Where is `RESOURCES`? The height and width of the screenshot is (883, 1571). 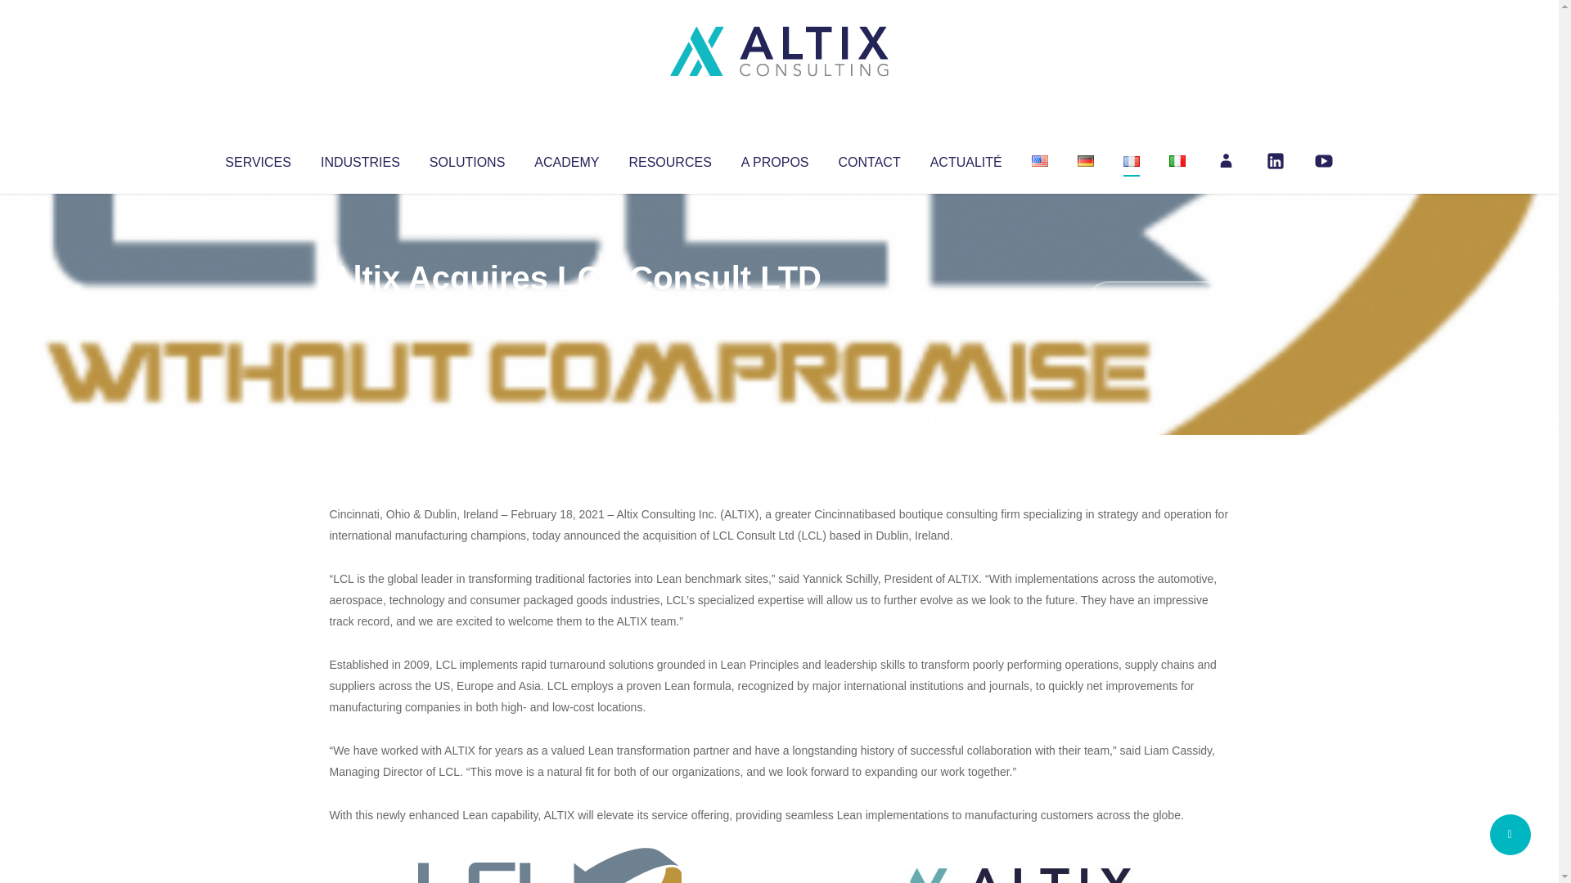
RESOURCES is located at coordinates (669, 159).